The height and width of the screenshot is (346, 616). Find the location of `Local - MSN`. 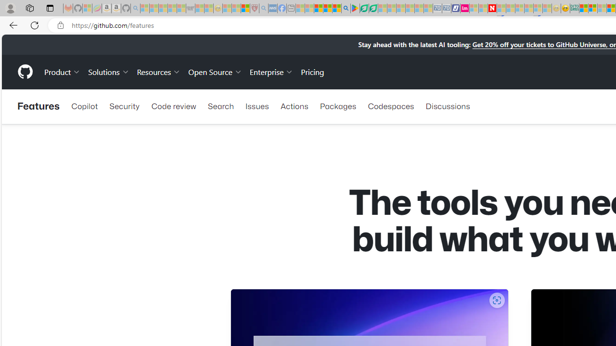

Local - MSN is located at coordinates (245, 9).